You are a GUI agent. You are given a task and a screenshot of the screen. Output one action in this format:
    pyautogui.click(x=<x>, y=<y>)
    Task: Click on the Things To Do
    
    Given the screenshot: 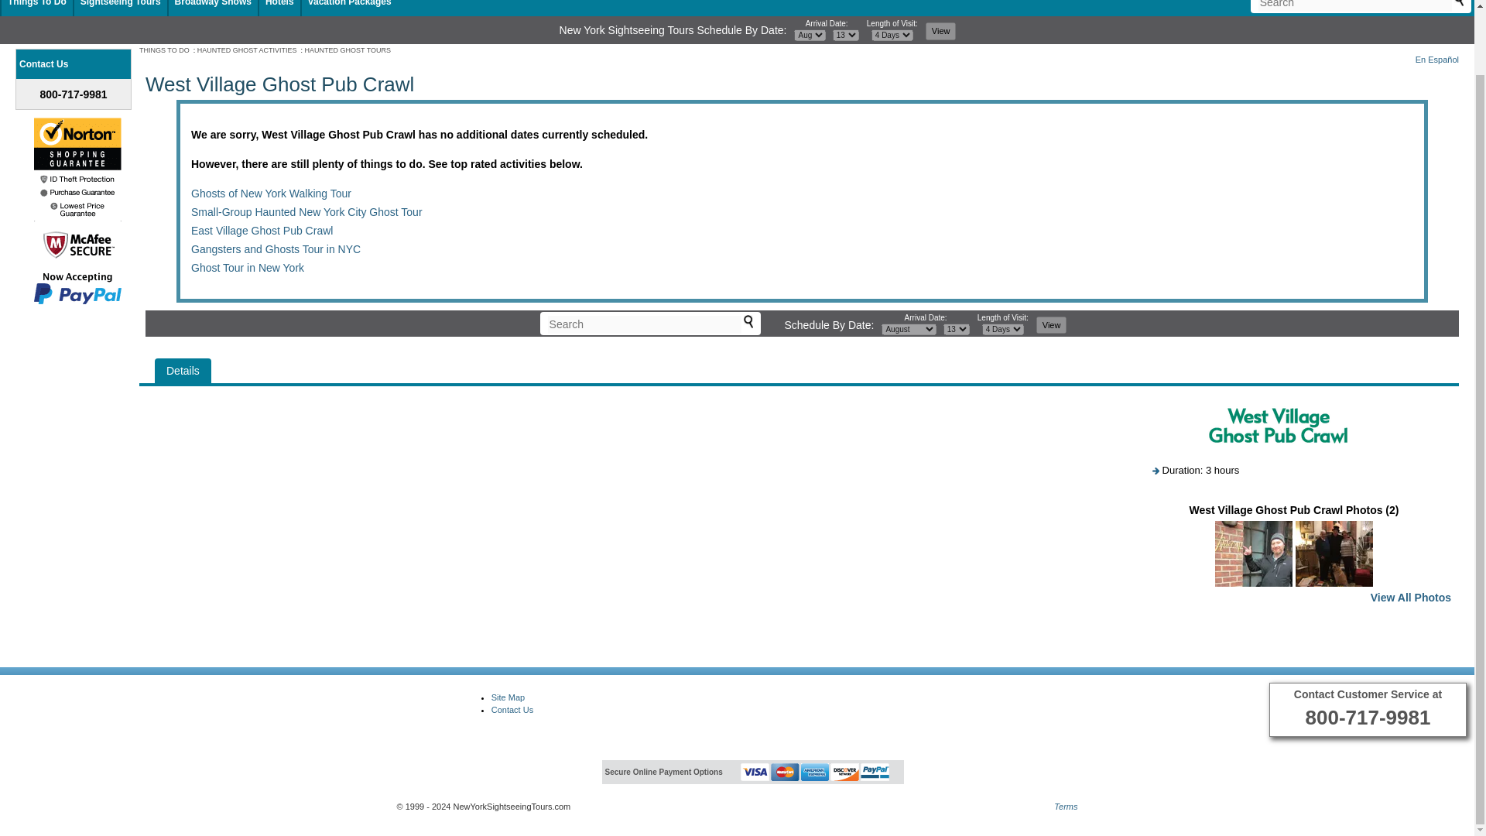 What is the action you would take?
    pyautogui.click(x=37, y=3)
    